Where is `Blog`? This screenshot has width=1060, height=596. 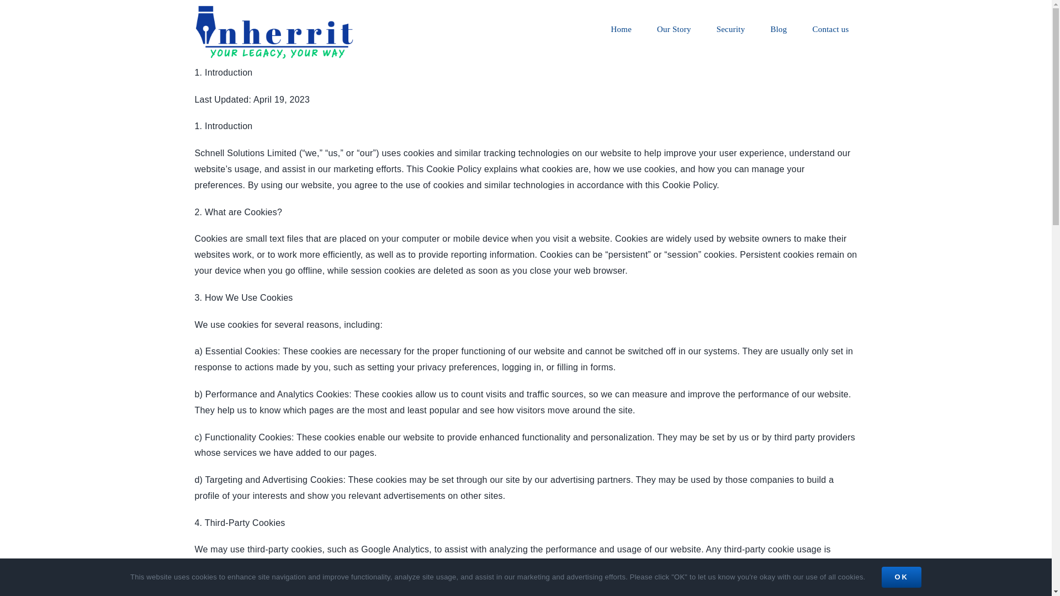
Blog is located at coordinates (778, 29).